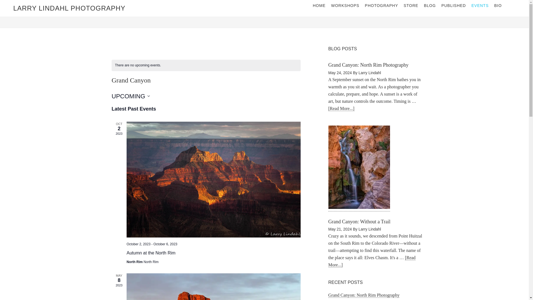 The height and width of the screenshot is (300, 533). I want to click on STORE, so click(411, 6).